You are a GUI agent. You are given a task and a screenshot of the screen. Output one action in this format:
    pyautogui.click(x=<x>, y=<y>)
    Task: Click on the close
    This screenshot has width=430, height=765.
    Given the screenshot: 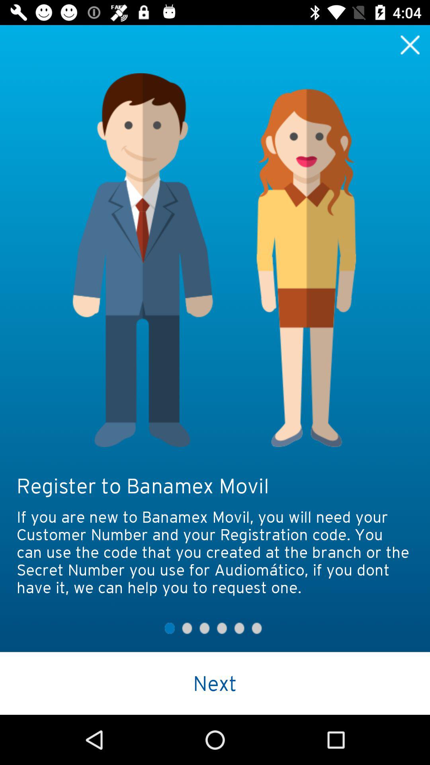 What is the action you would take?
    pyautogui.click(x=410, y=45)
    